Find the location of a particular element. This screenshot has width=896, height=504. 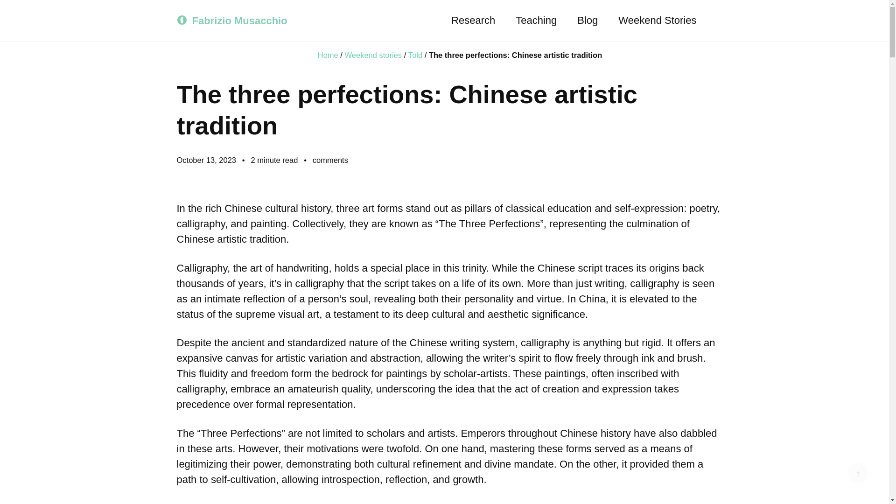

Research is located at coordinates (473, 21).